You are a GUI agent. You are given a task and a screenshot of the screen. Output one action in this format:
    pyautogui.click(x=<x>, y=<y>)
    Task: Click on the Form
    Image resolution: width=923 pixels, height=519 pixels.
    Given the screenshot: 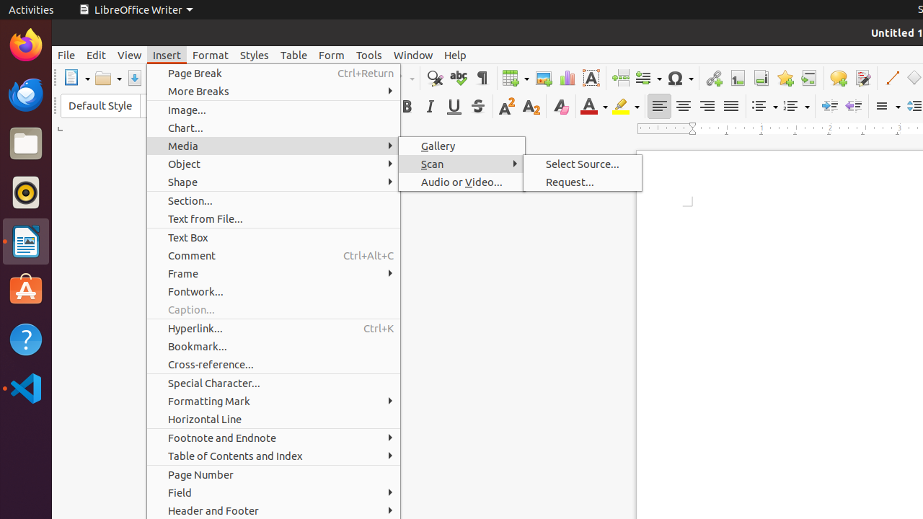 What is the action you would take?
    pyautogui.click(x=332, y=55)
    